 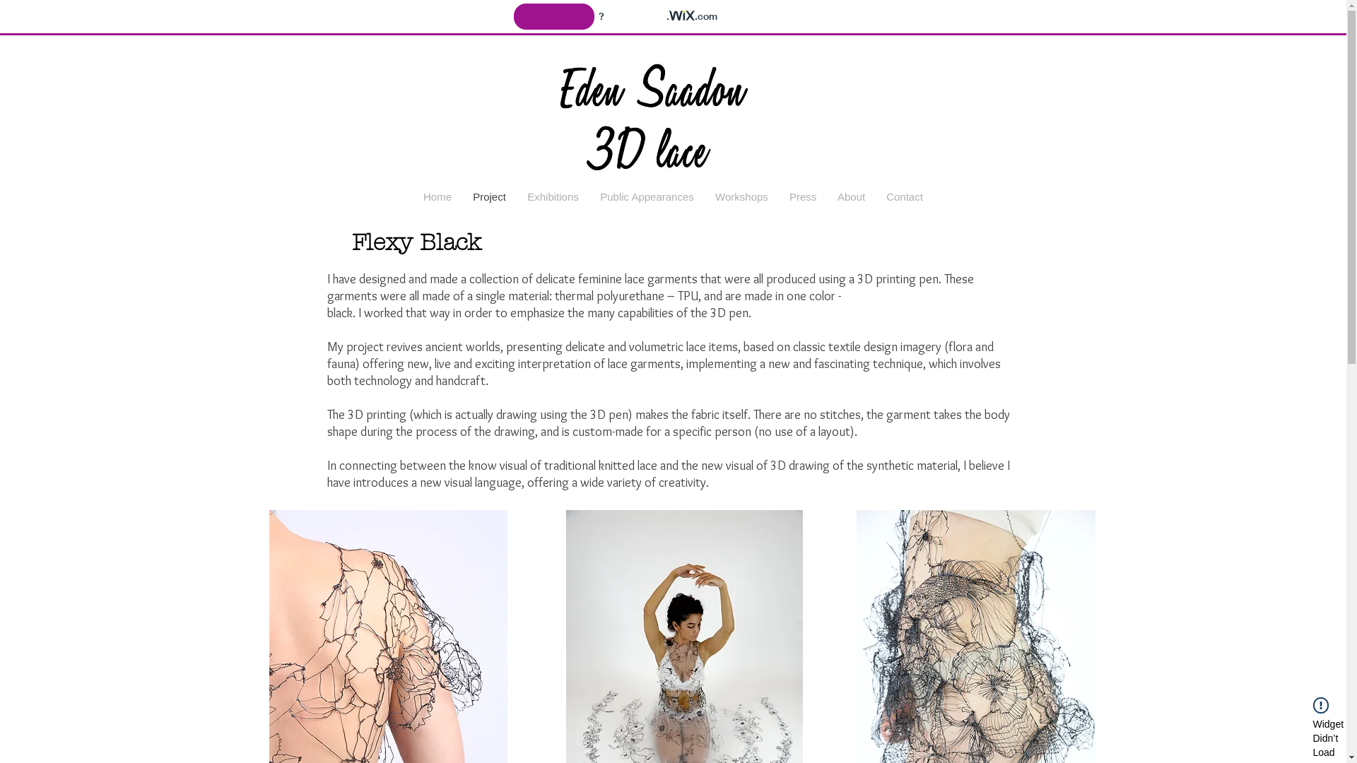 I want to click on Exhibitions, so click(x=553, y=197).